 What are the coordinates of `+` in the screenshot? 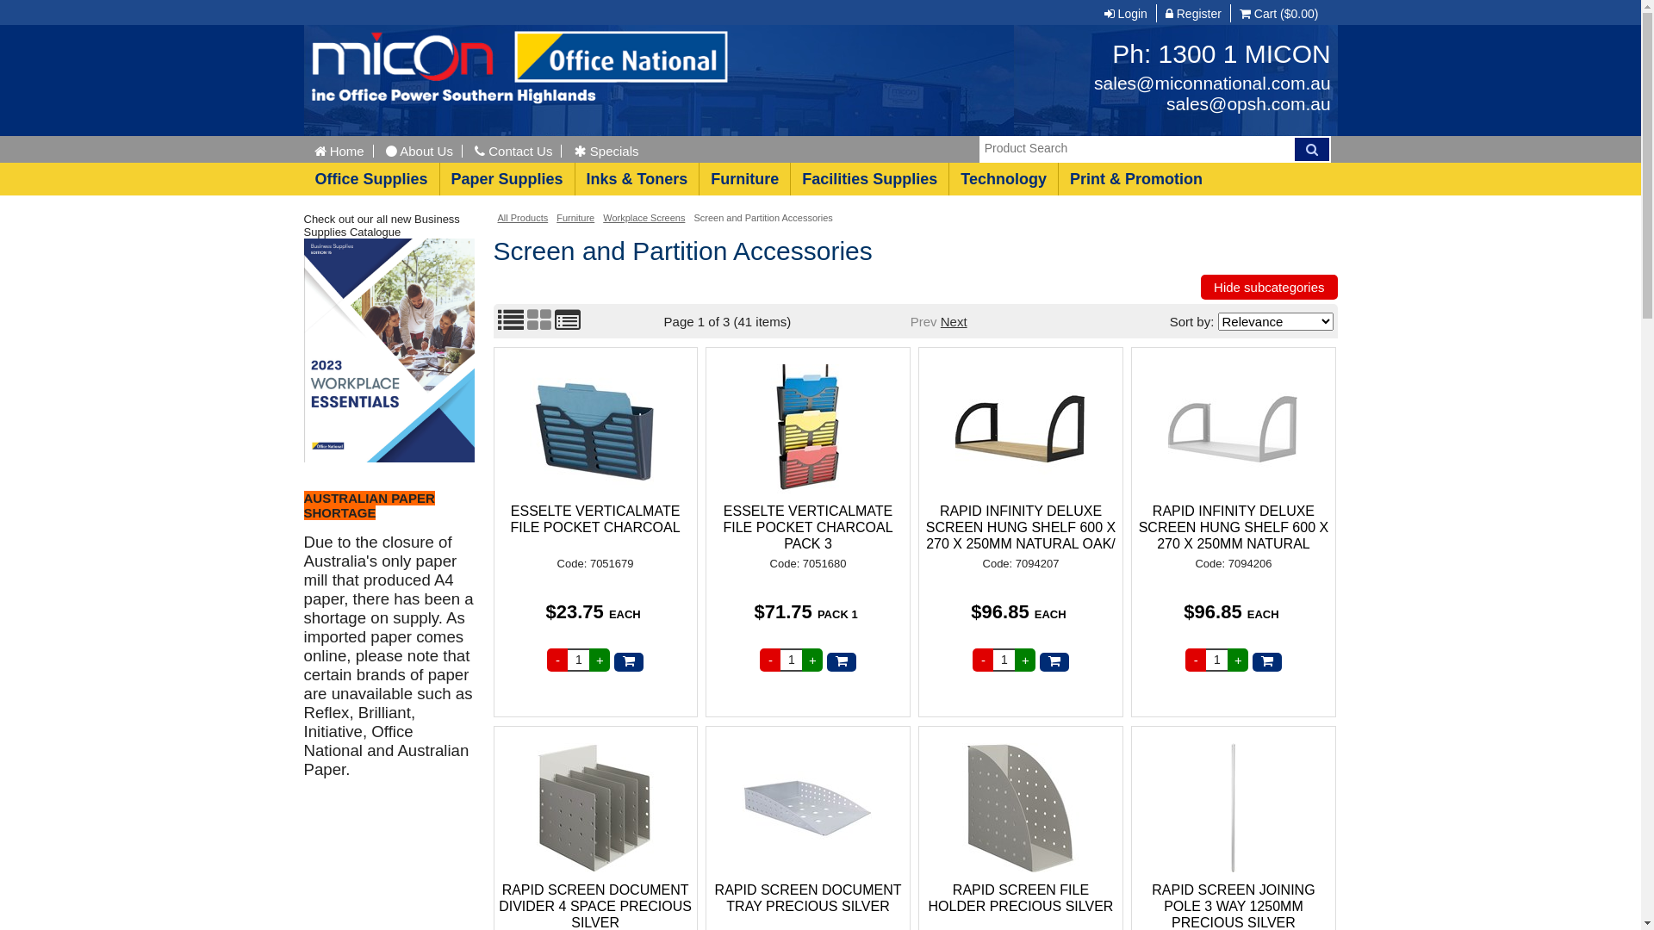 It's located at (1238, 660).